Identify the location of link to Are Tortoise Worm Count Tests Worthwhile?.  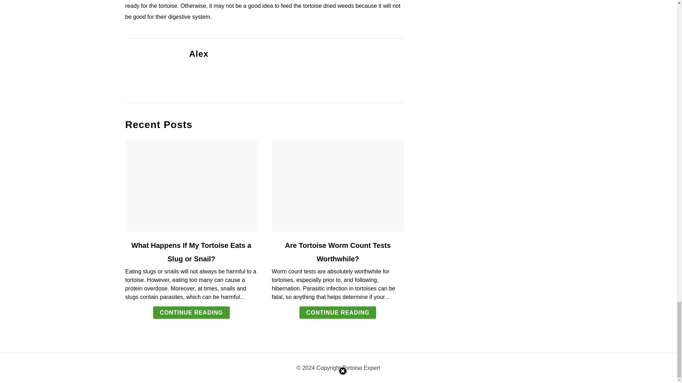
(338, 185).